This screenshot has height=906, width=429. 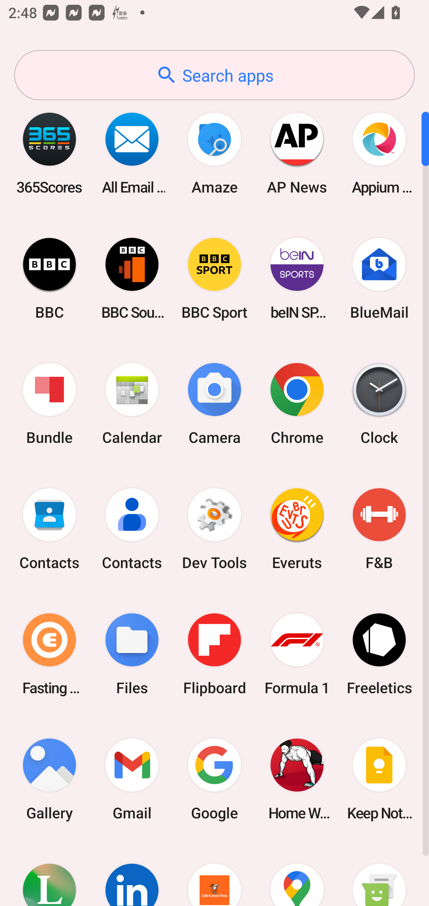 I want to click on BBC Sport, so click(x=214, y=278).